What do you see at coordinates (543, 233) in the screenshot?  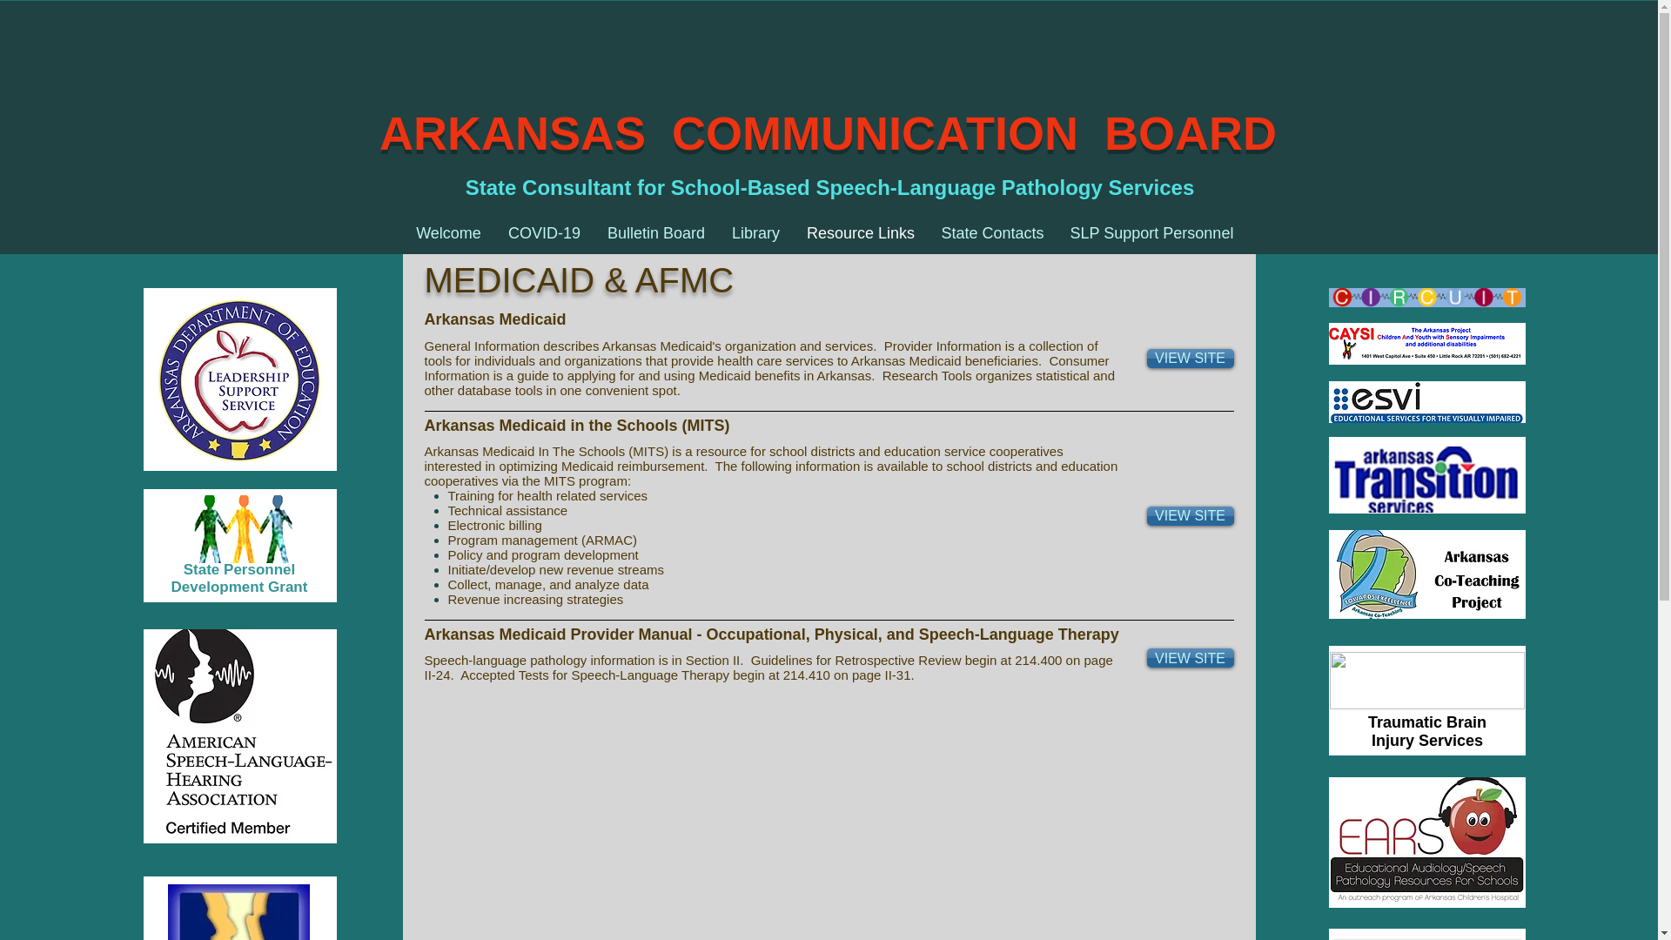 I see `COVID-19` at bounding box center [543, 233].